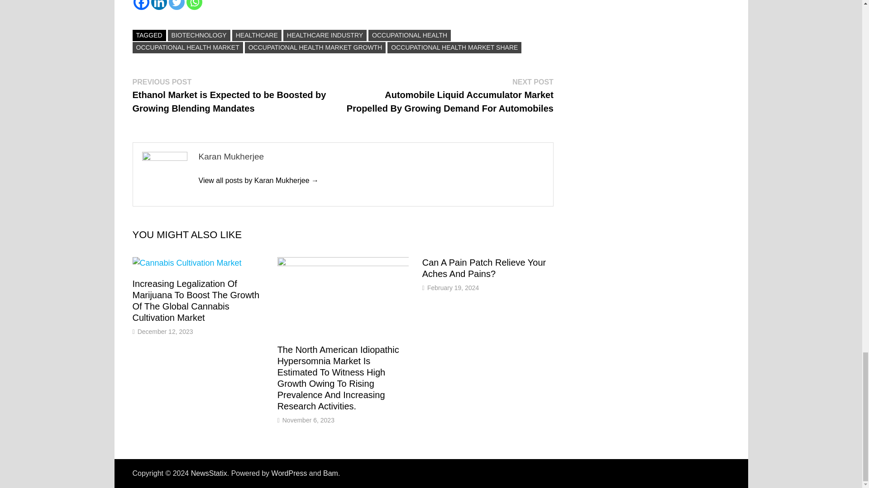 The image size is (869, 488). Describe the element at coordinates (140, 5) in the screenshot. I see `Facebook` at that location.